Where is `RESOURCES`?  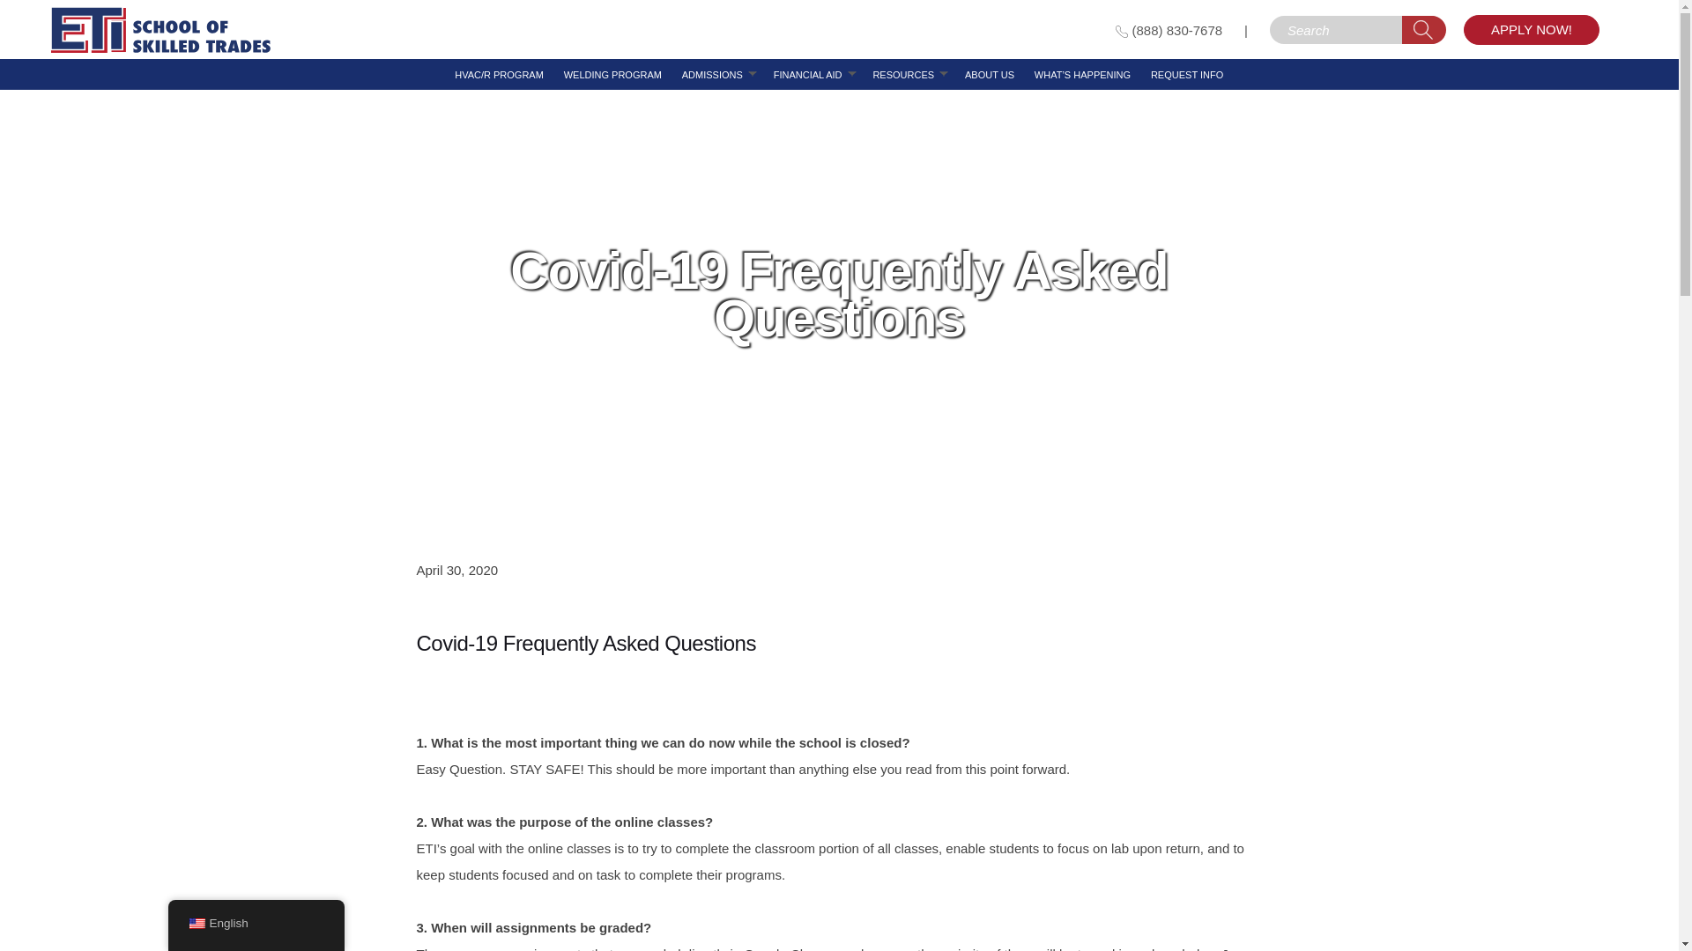
RESOURCES is located at coordinates (902, 75).